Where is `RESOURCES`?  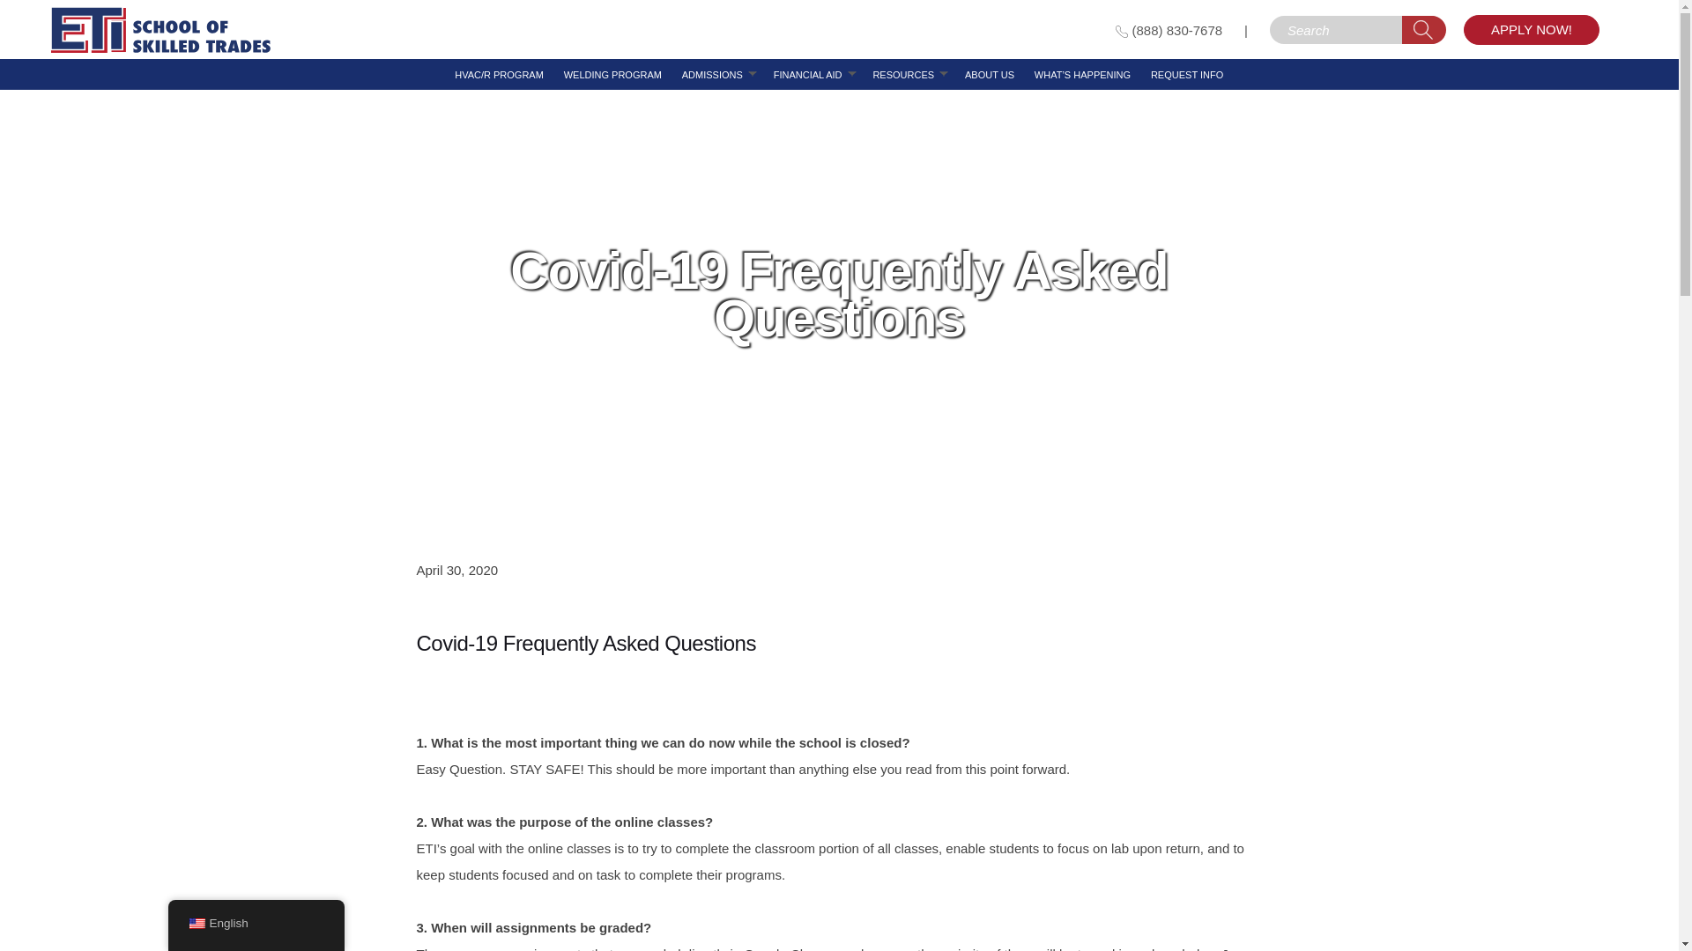
RESOURCES is located at coordinates (902, 75).